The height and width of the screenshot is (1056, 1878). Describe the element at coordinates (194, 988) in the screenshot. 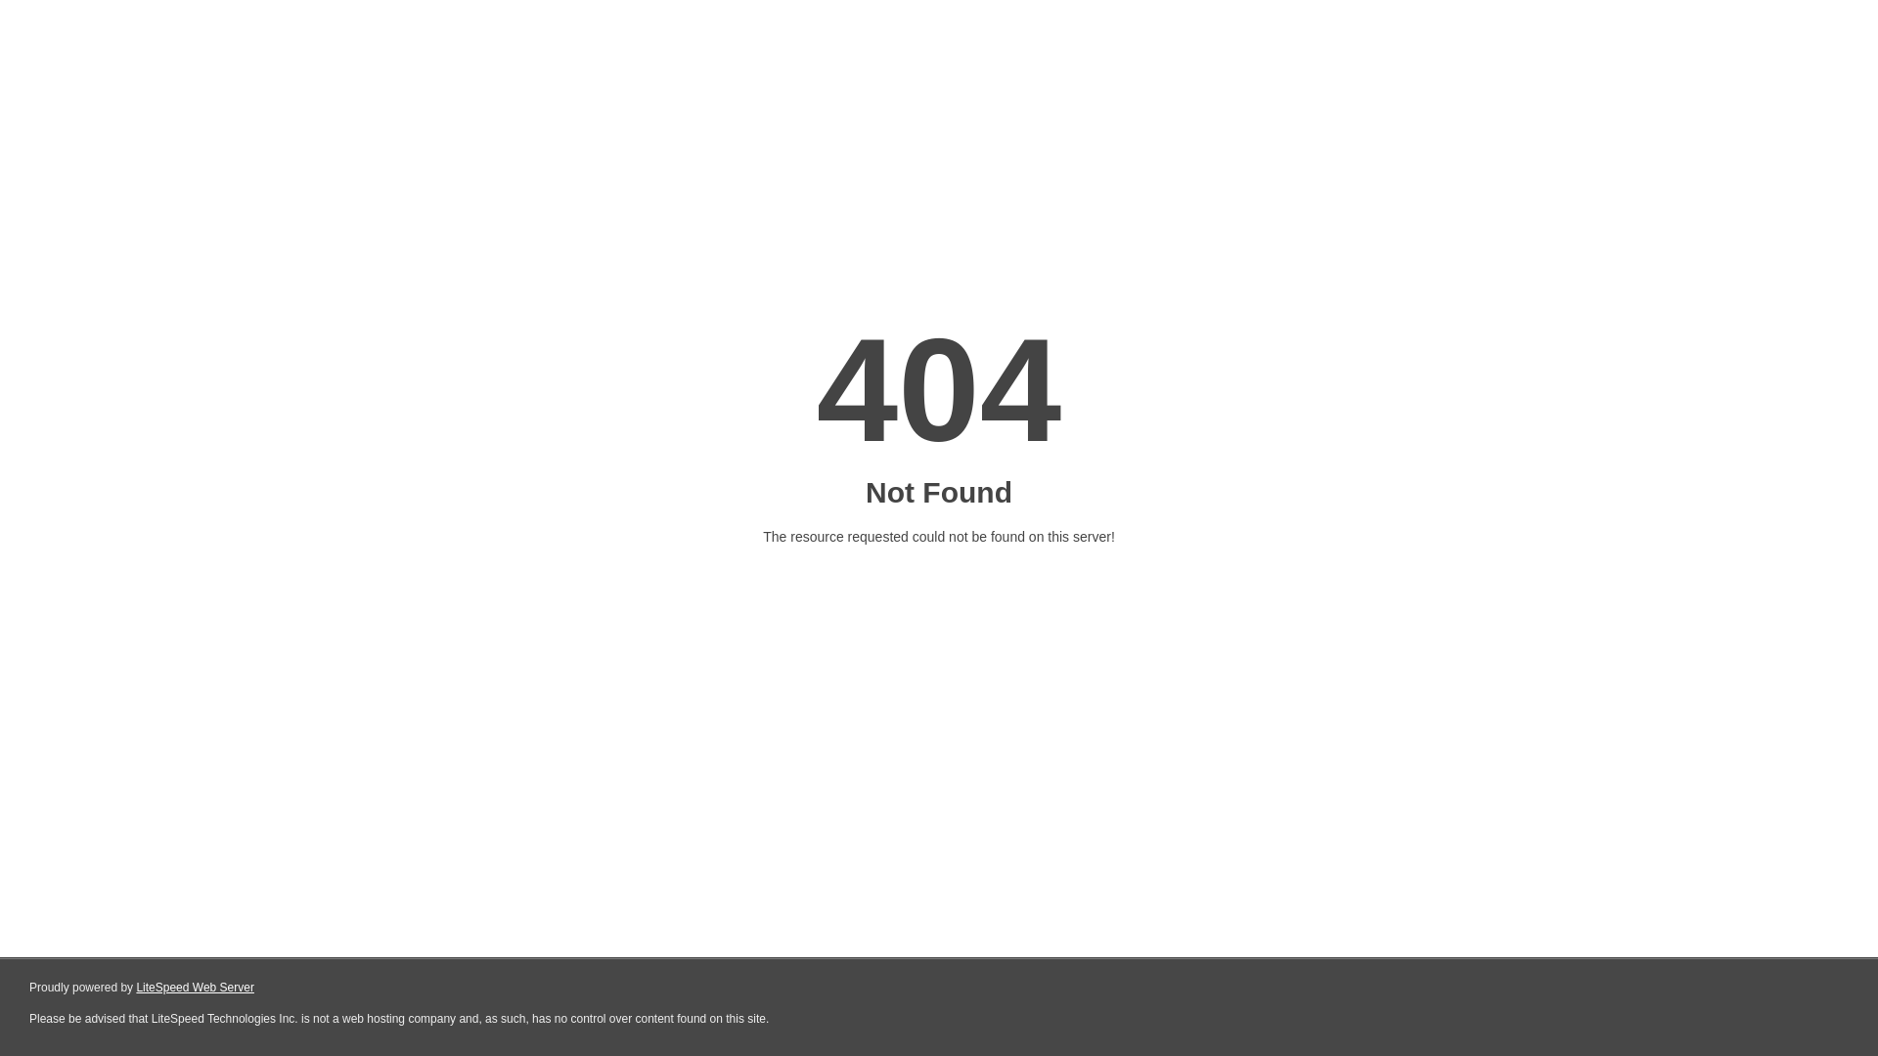

I see `LiteSpeed Web Server` at that location.